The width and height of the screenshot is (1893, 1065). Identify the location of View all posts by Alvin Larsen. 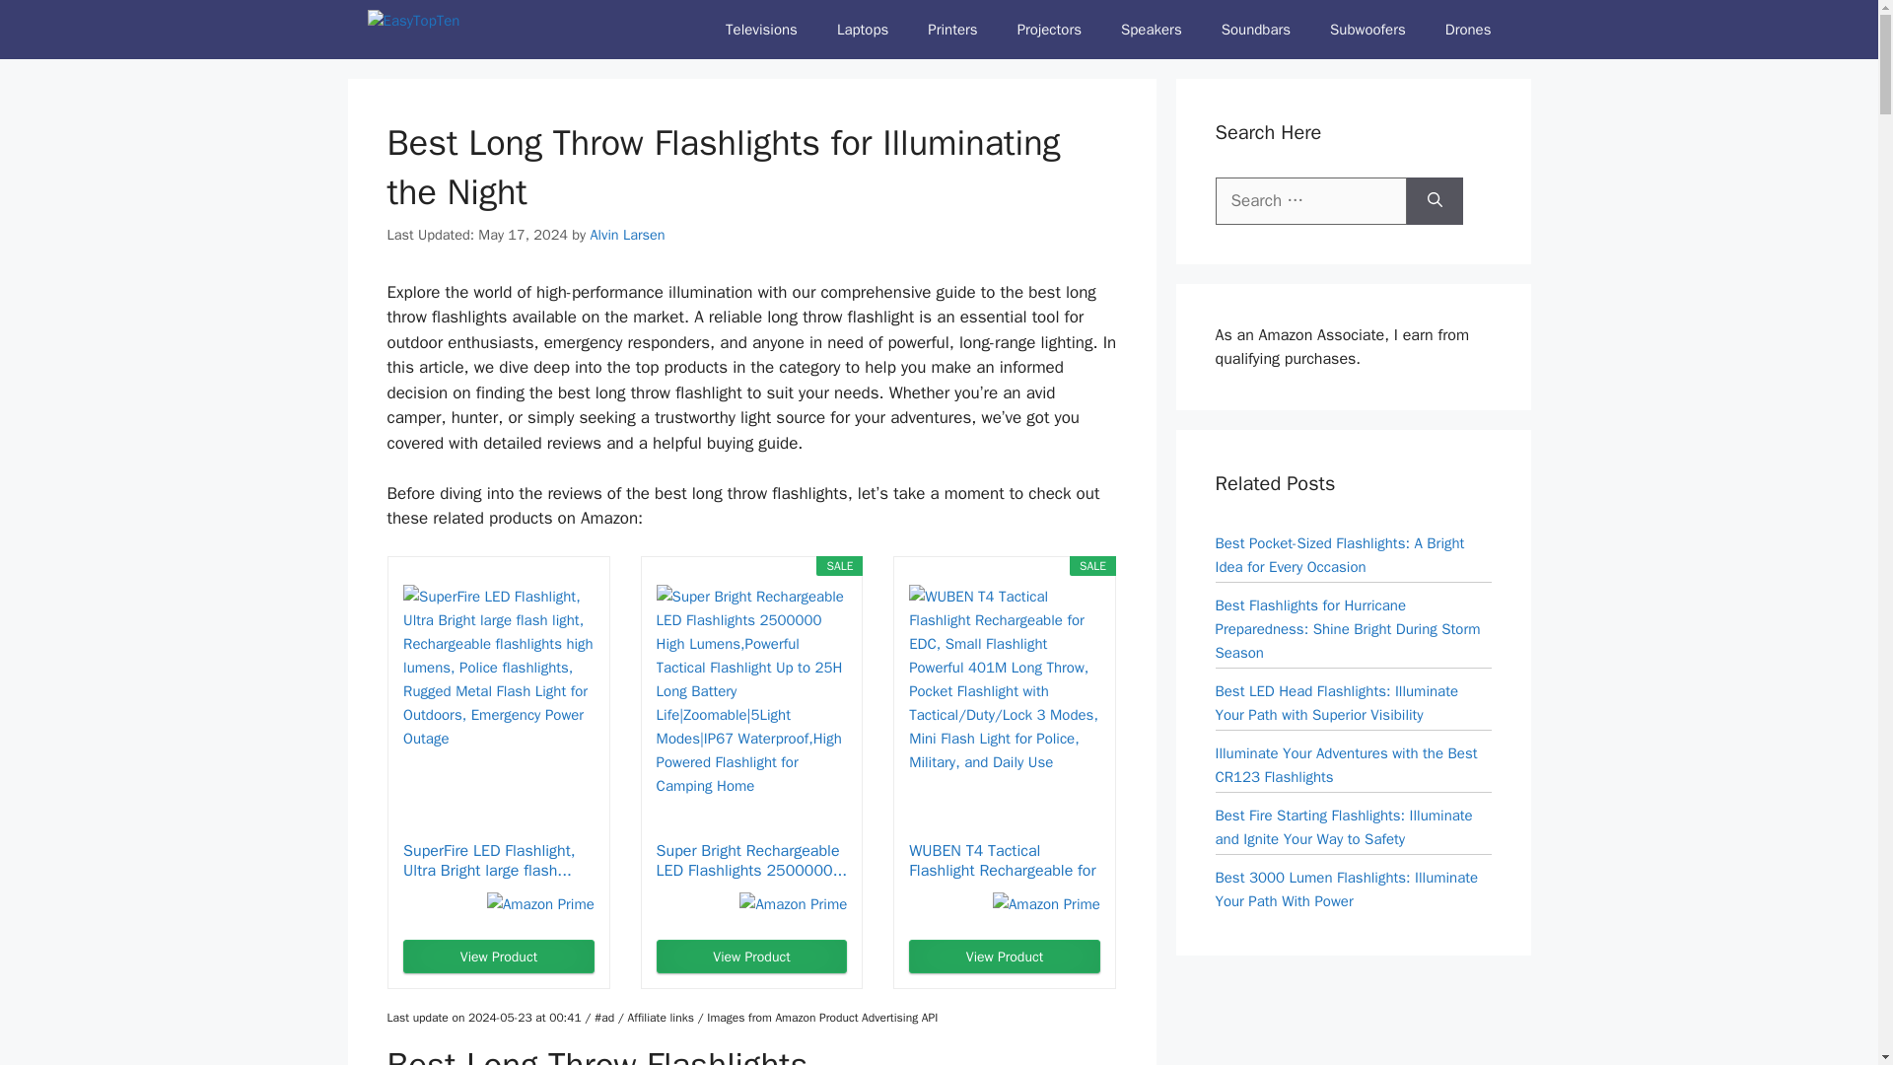
(626, 235).